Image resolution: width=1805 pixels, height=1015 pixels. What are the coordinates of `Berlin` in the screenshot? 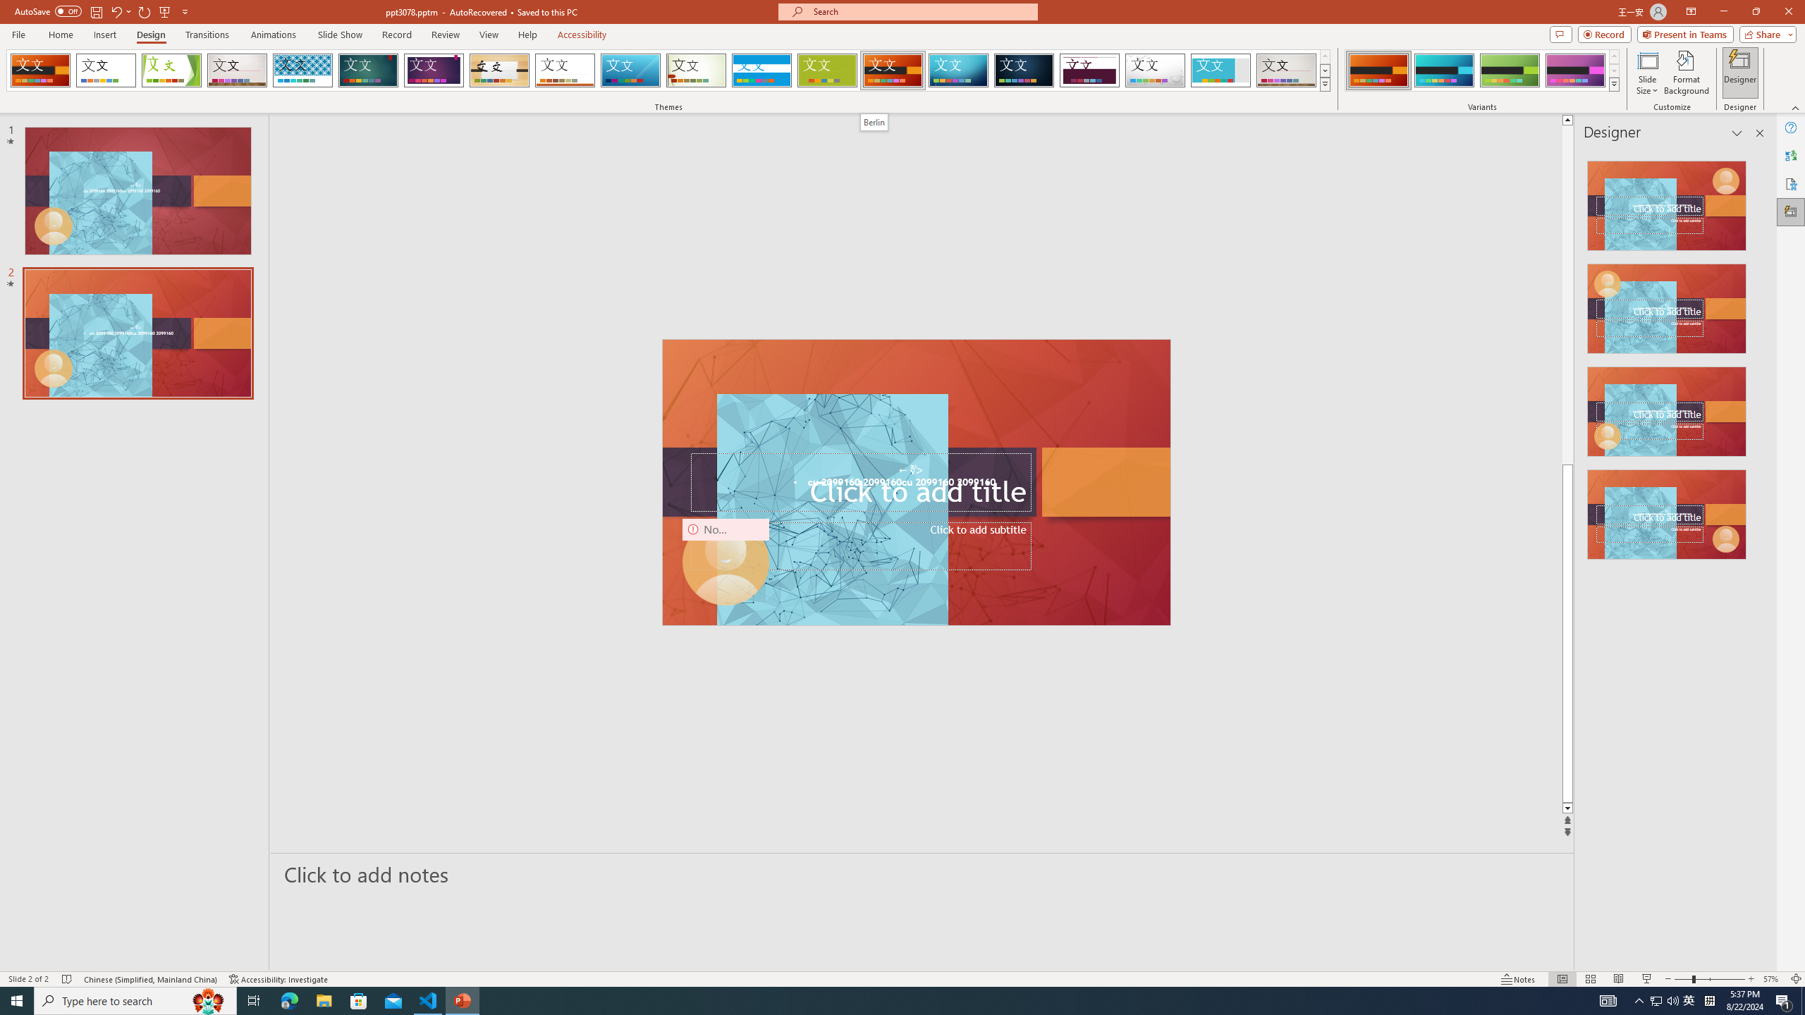 It's located at (874, 122).